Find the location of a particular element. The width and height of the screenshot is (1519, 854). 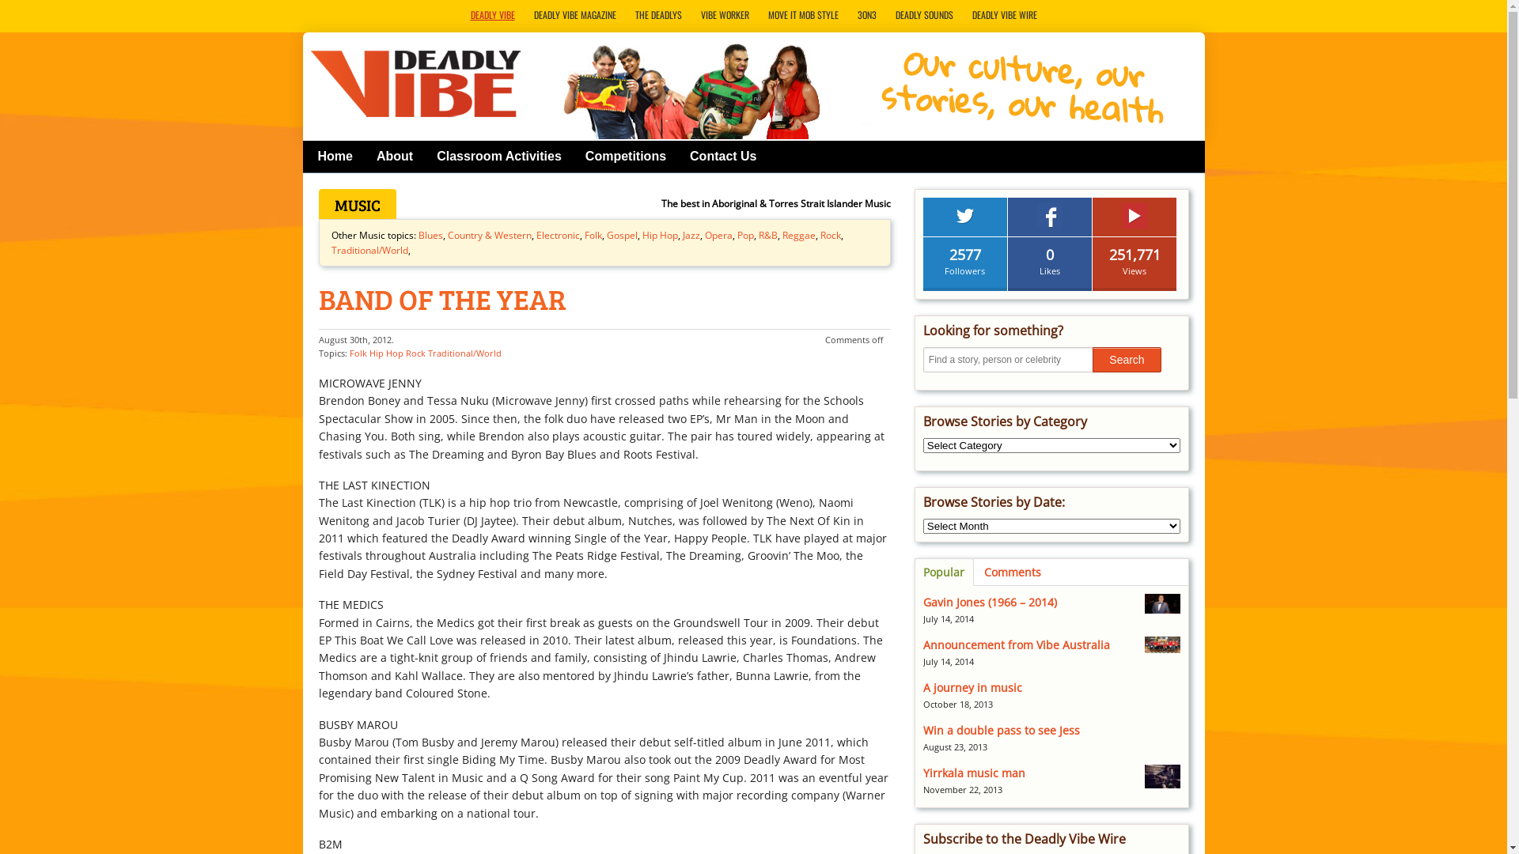

Folk is located at coordinates (593, 236).